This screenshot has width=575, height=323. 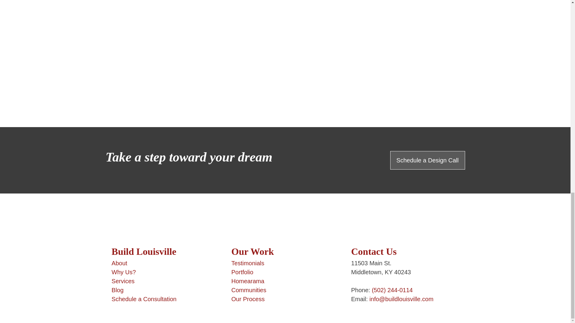 What do you see at coordinates (123, 281) in the screenshot?
I see `Services` at bounding box center [123, 281].